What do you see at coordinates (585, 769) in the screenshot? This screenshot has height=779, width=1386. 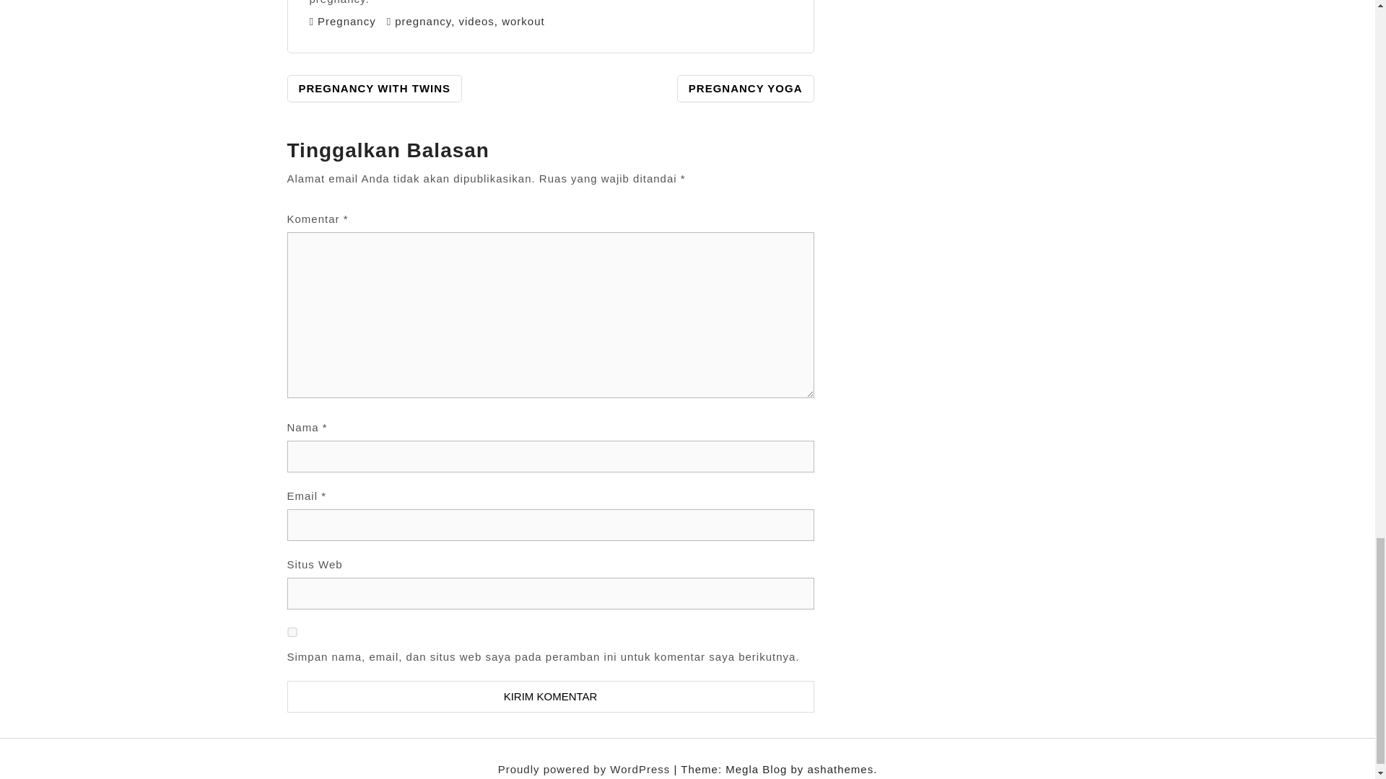 I see `Proudly powered by WordPress` at bounding box center [585, 769].